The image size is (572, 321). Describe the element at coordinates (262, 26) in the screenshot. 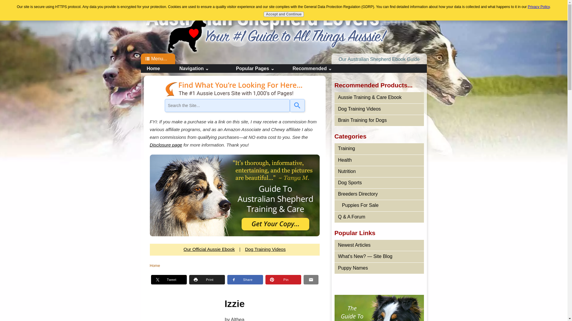

I see `Home` at that location.